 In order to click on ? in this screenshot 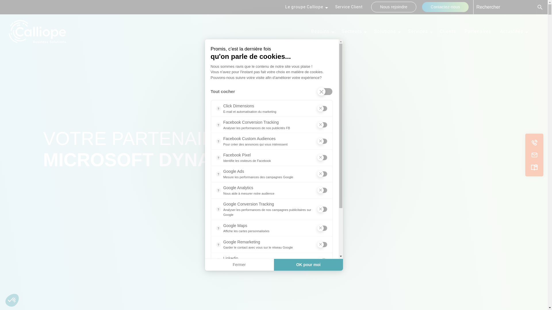, I will do `click(218, 244)`.